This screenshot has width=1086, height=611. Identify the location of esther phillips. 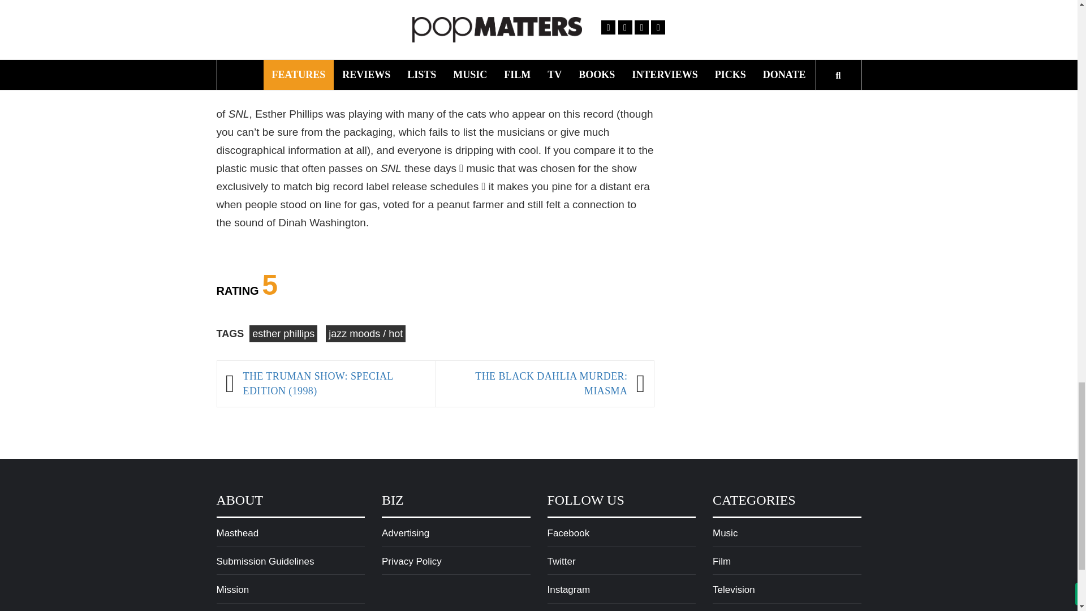
(283, 333).